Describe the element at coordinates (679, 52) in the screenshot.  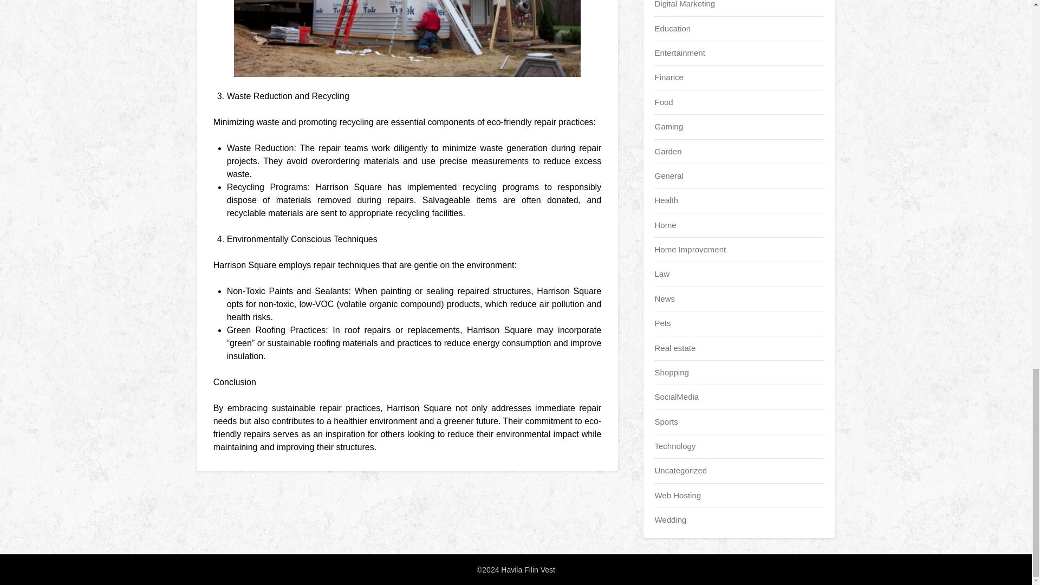
I see `Entertainment` at that location.